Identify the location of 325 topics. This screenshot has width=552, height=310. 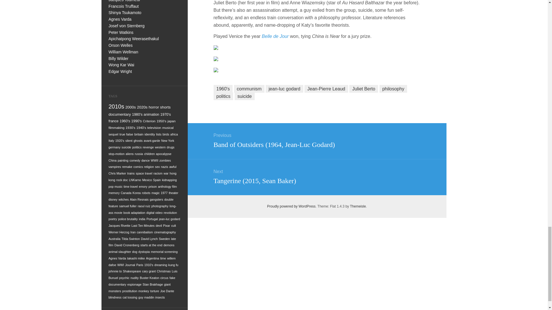
(165, 107).